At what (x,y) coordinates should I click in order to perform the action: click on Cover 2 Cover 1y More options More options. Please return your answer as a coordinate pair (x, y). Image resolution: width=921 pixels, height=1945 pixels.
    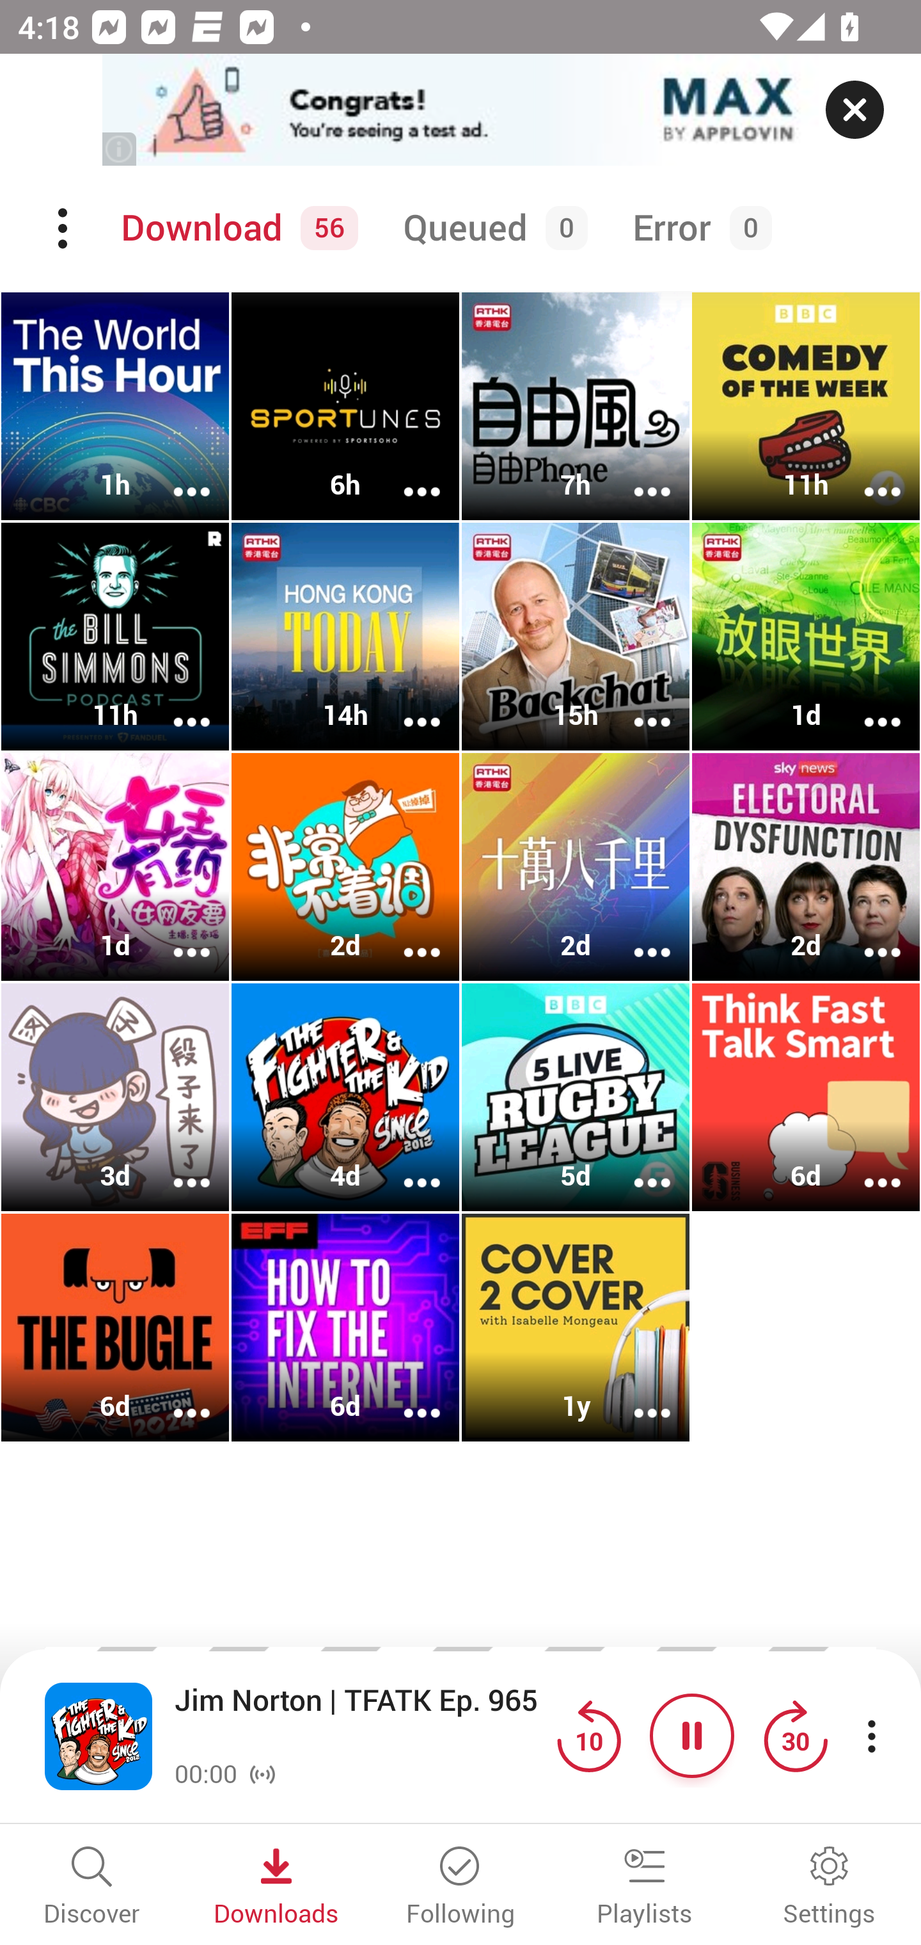
    Looking at the image, I should click on (576, 1327).